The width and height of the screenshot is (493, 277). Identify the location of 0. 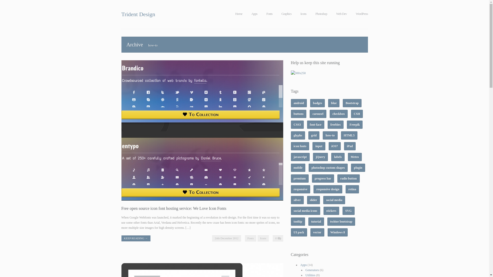
(278, 238).